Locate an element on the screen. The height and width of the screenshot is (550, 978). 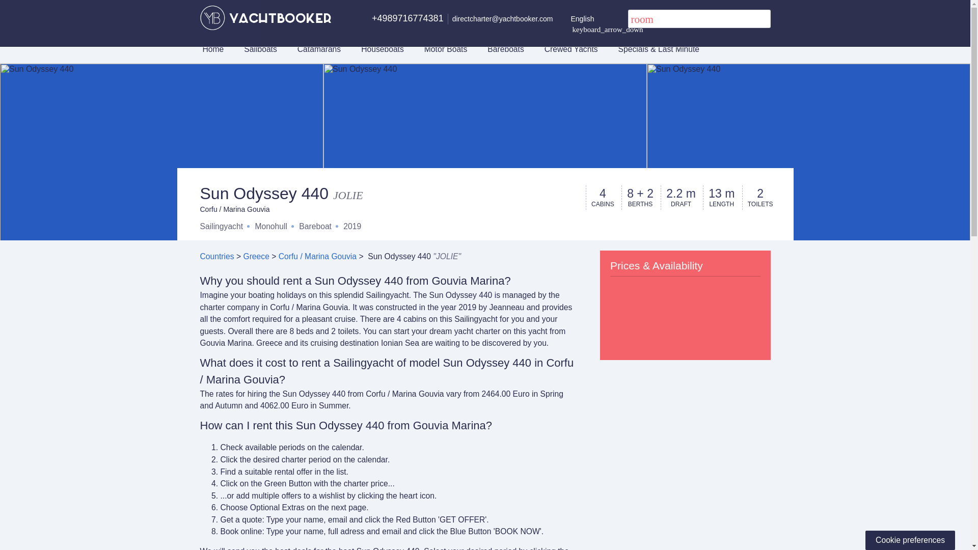
Catamarans is located at coordinates (319, 49).